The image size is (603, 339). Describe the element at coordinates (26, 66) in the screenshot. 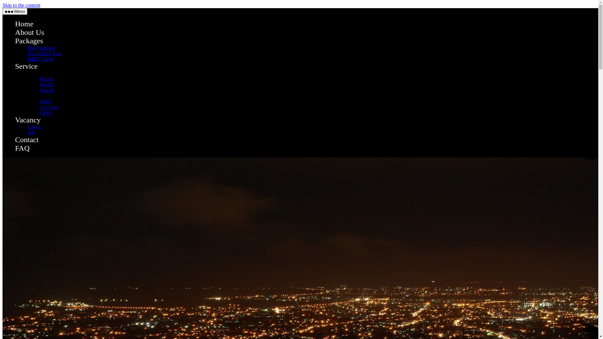

I see `Service` at that location.